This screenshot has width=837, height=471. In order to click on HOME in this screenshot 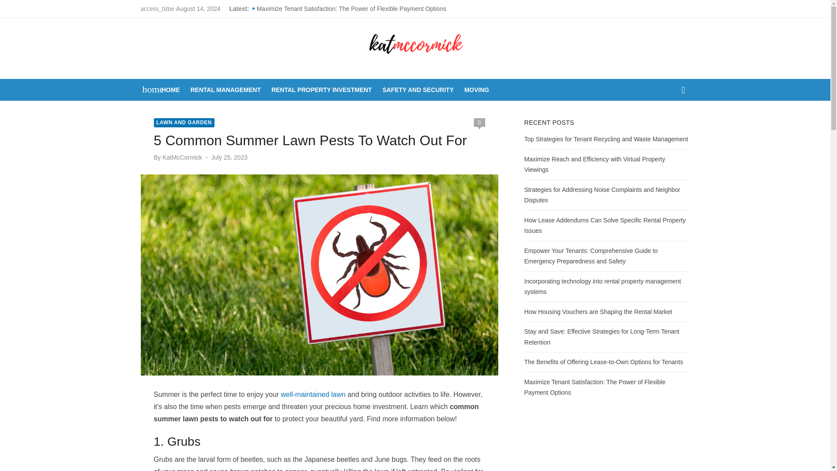, I will do `click(170, 90)`.